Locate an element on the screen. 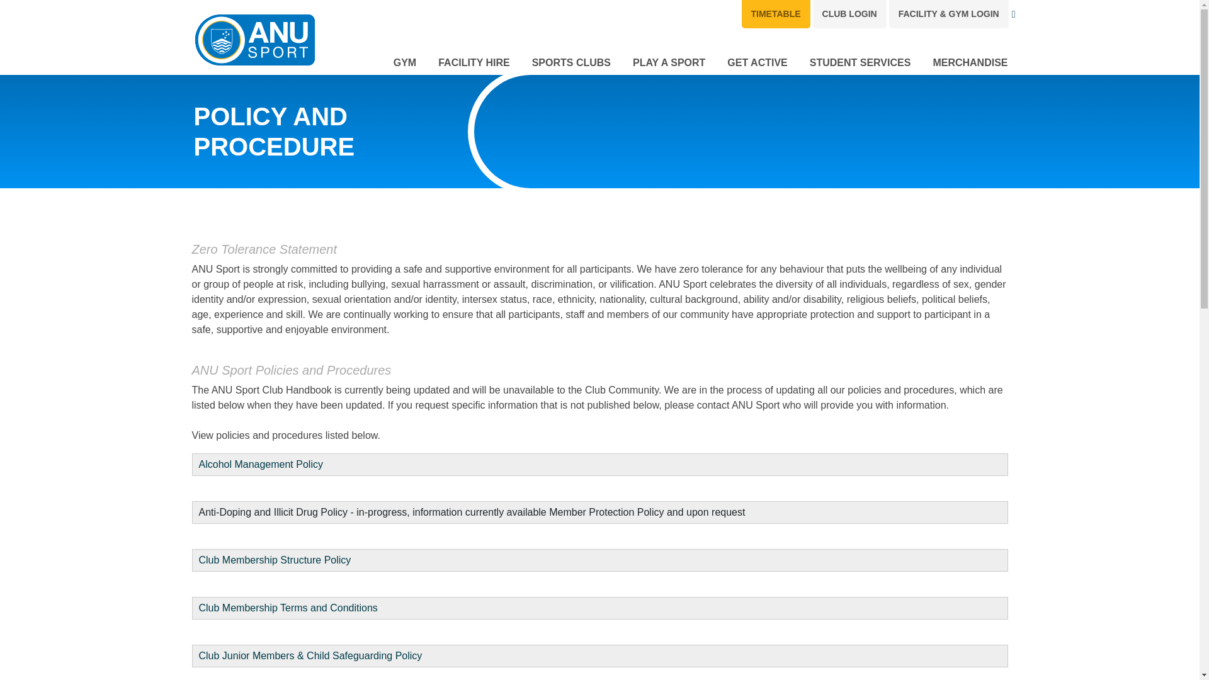 Image resolution: width=1209 pixels, height=680 pixels. MERCHANDISE is located at coordinates (970, 60).